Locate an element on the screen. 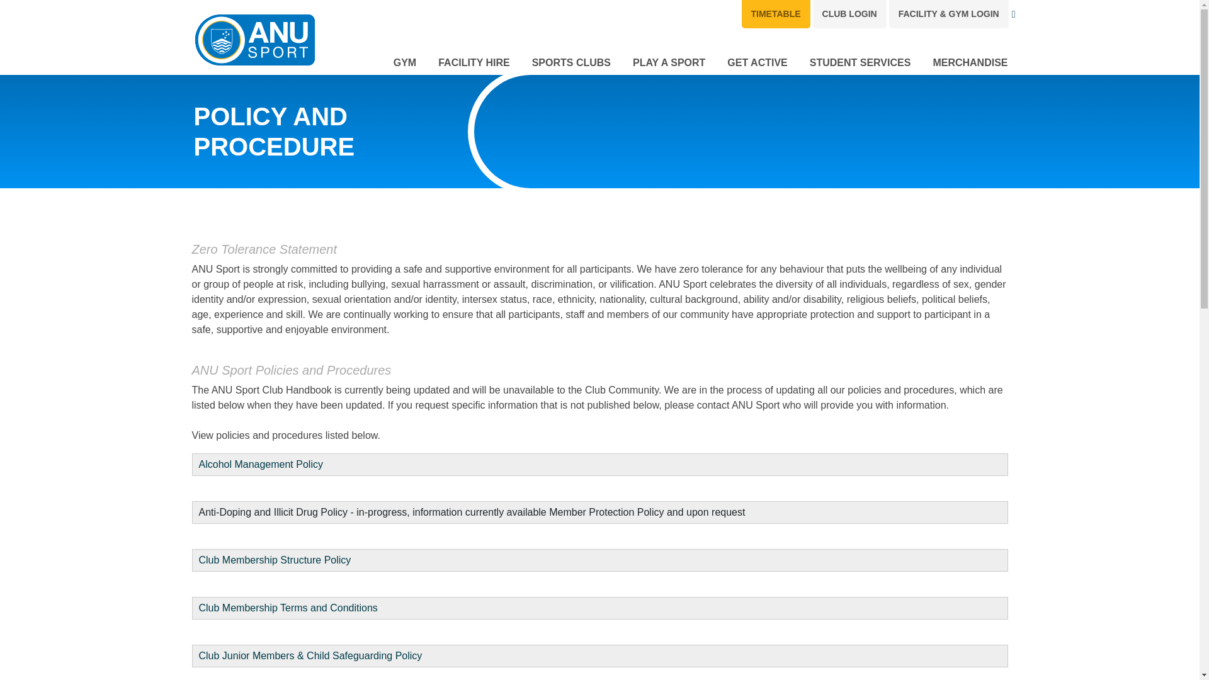 Image resolution: width=1209 pixels, height=680 pixels. MERCHANDISE is located at coordinates (970, 60).